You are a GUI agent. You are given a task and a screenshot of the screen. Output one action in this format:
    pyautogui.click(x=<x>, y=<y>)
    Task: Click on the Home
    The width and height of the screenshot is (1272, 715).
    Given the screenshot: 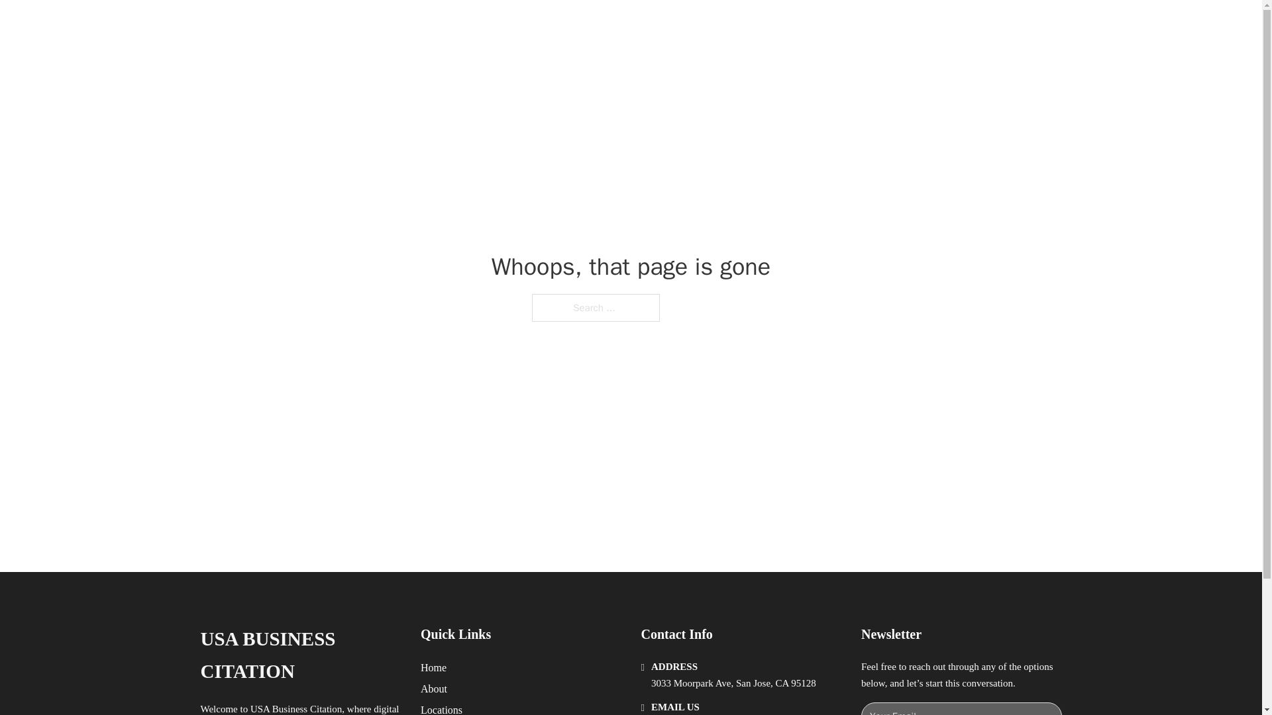 What is the action you would take?
    pyautogui.click(x=433, y=667)
    